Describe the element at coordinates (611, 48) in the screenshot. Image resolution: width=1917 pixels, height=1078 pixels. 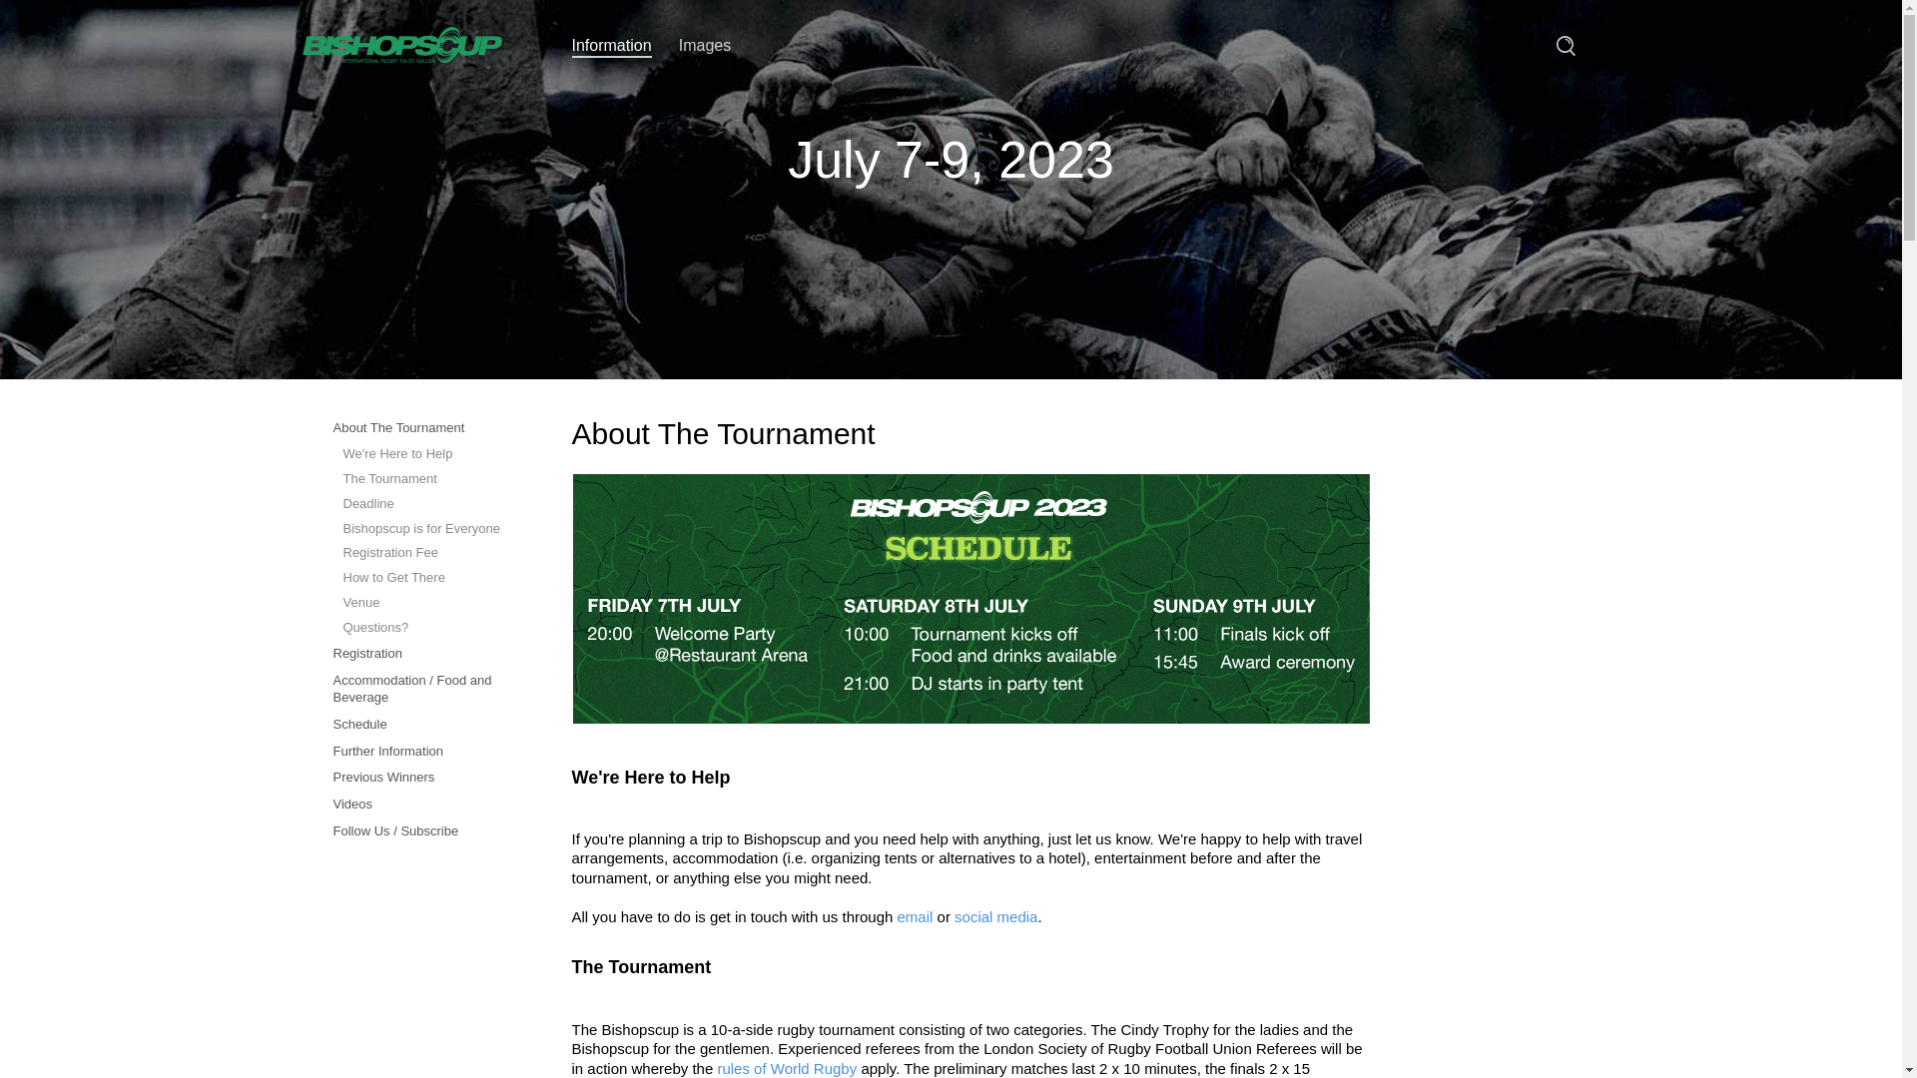
I see `Information` at that location.